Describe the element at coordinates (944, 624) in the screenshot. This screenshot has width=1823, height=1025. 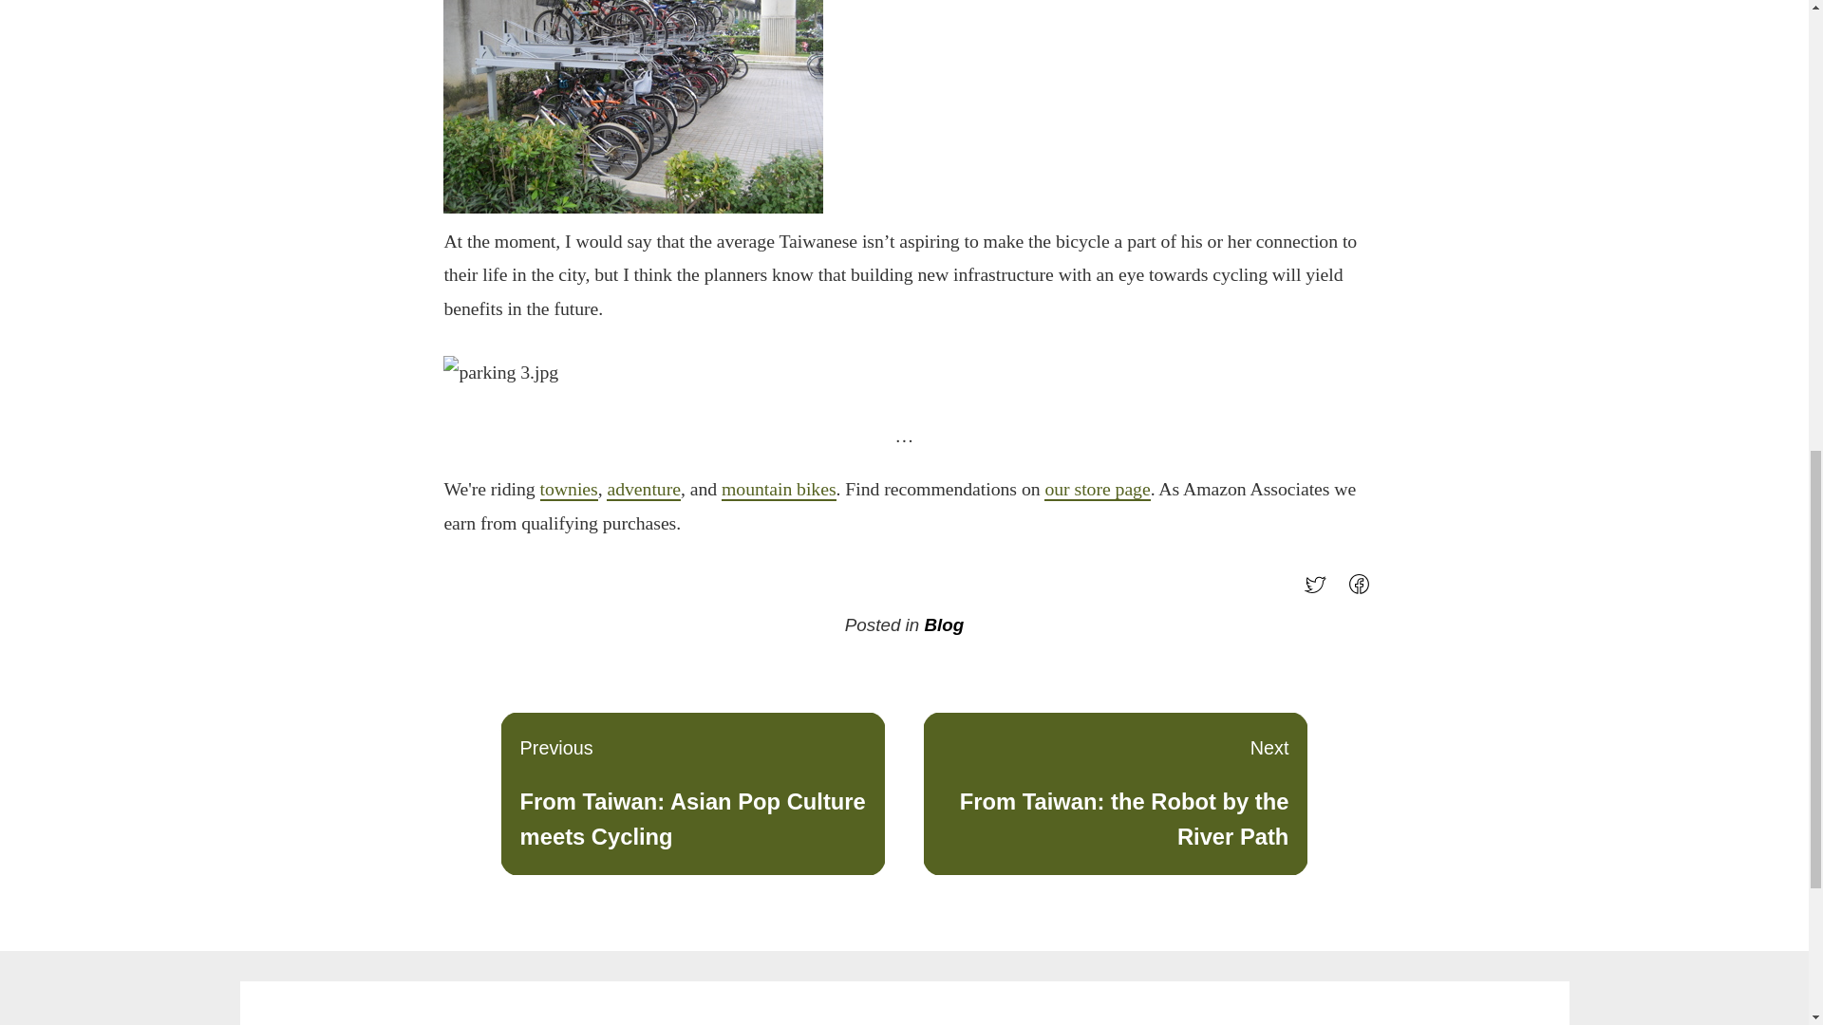
I see `Share on Facebook` at that location.